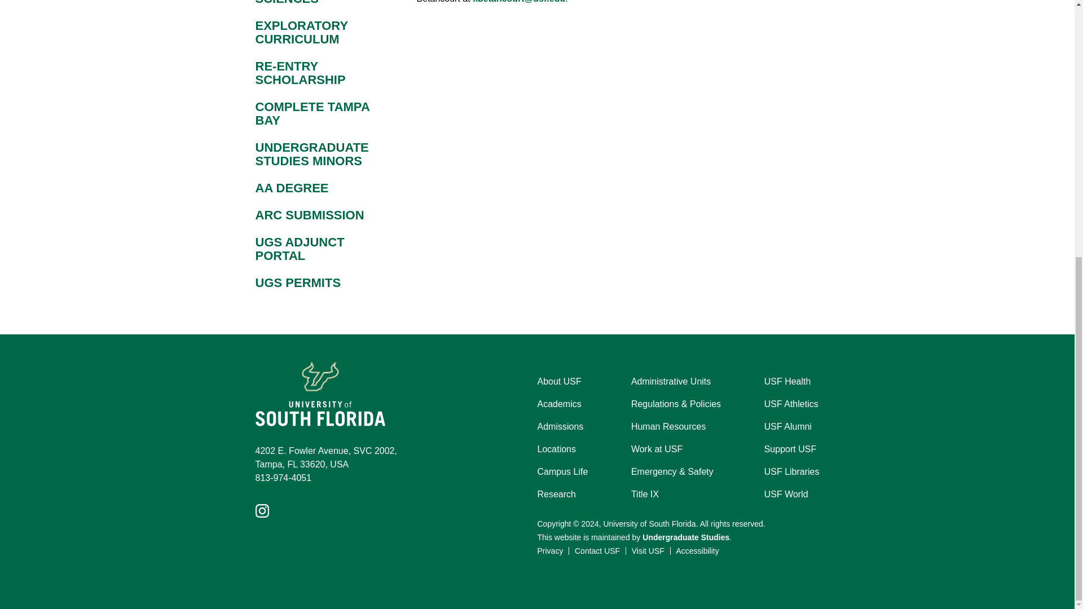 Image resolution: width=1083 pixels, height=609 pixels. What do you see at coordinates (657, 449) in the screenshot?
I see `Work at USF` at bounding box center [657, 449].